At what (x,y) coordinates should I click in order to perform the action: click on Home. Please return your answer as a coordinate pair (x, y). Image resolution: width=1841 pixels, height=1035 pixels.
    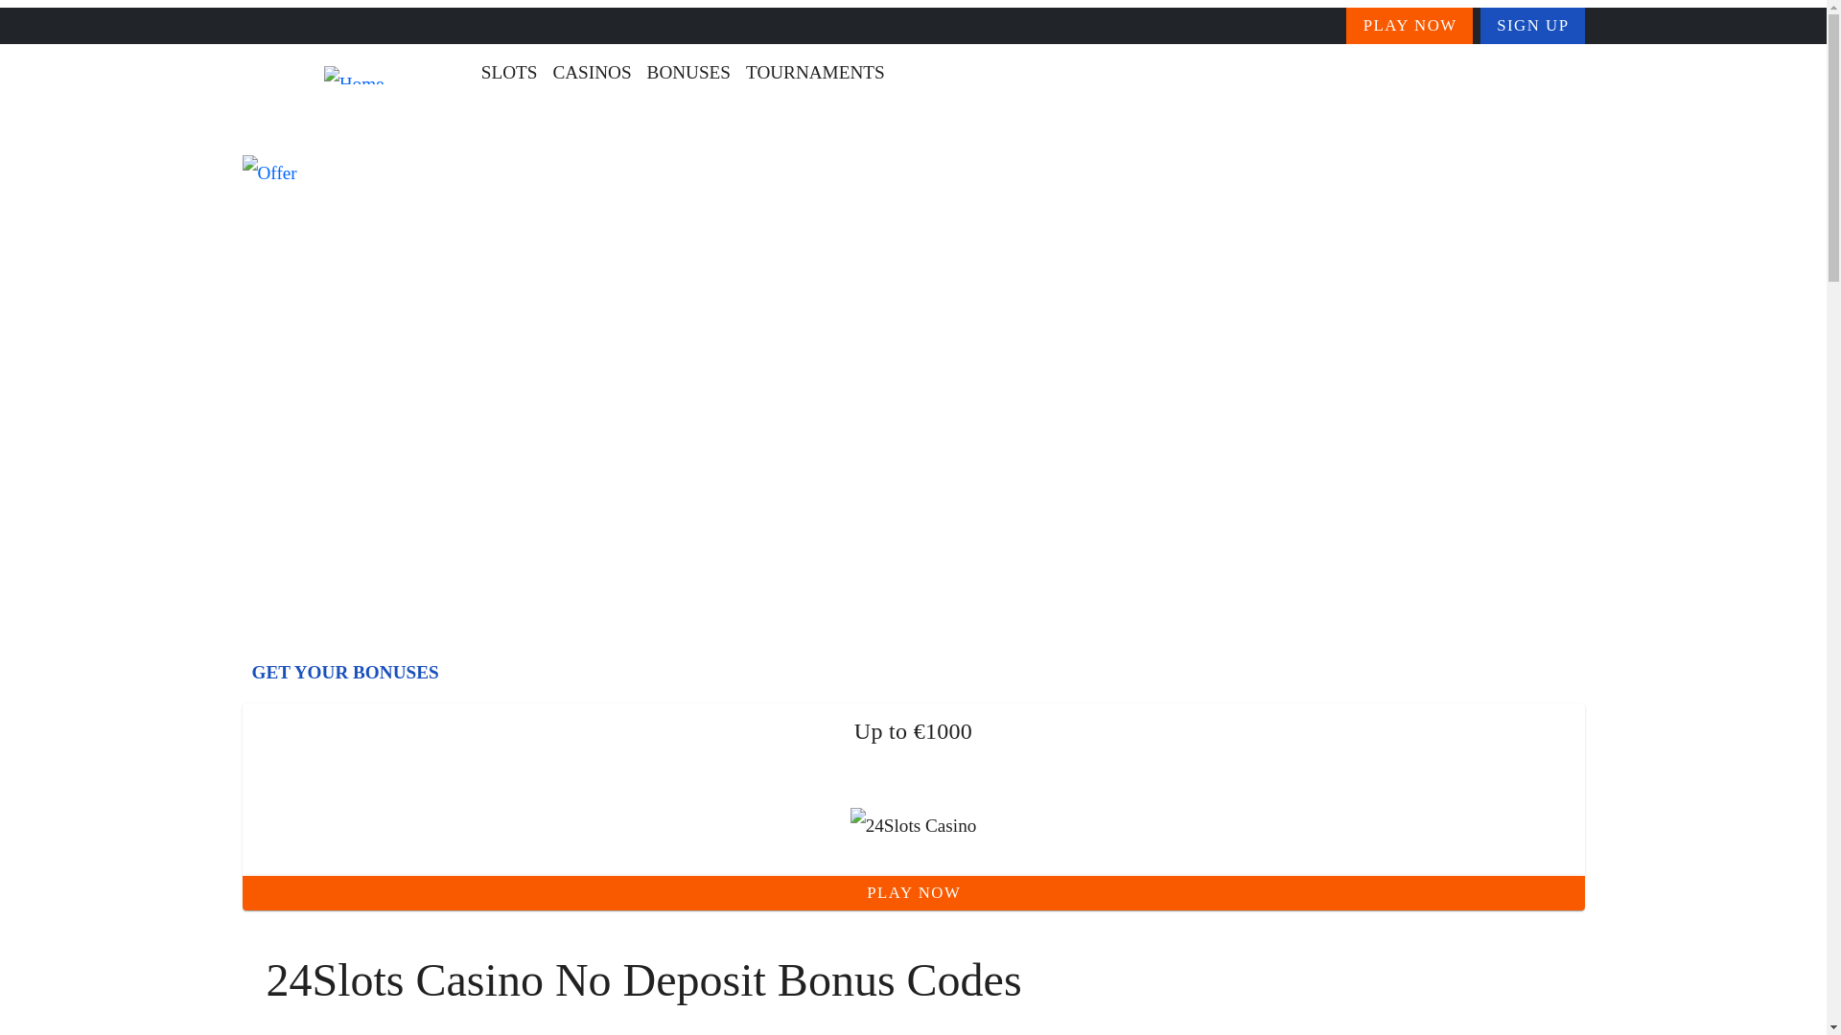
    Looking at the image, I should click on (279, 131).